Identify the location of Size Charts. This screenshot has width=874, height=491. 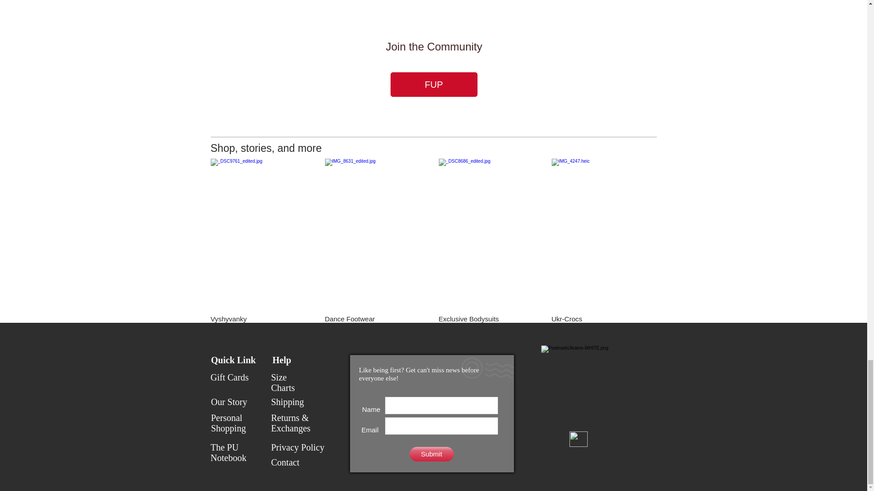
(283, 382).